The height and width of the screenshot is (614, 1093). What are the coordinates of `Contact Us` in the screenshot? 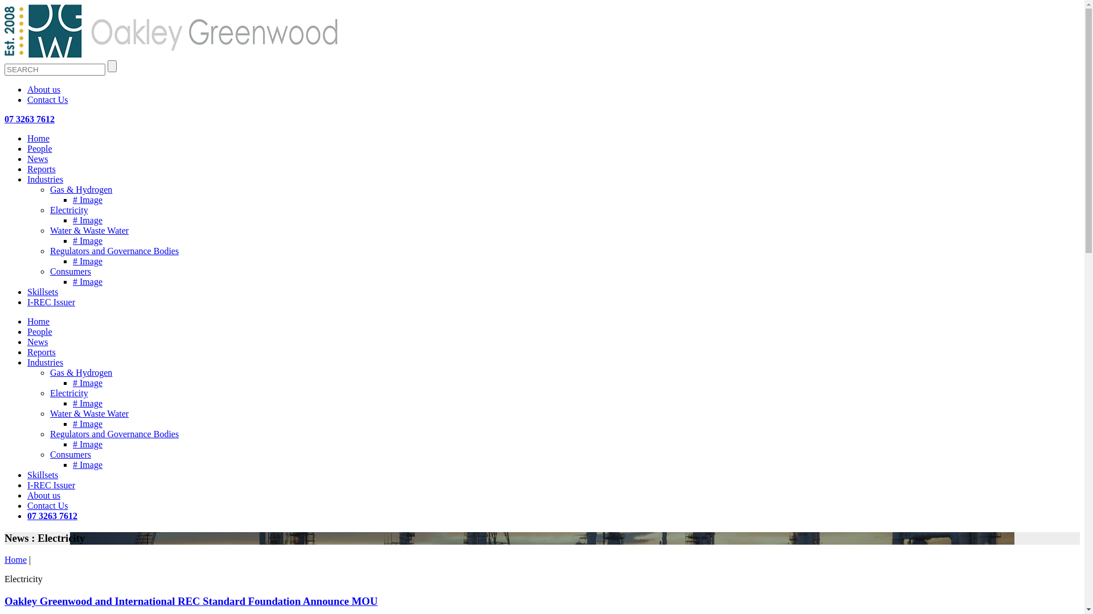 It's located at (48, 100).